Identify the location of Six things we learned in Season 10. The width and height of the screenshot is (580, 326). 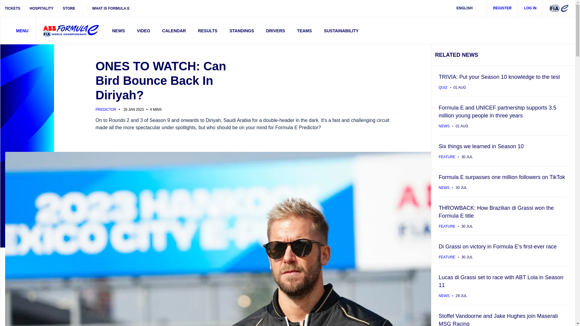
(503, 150).